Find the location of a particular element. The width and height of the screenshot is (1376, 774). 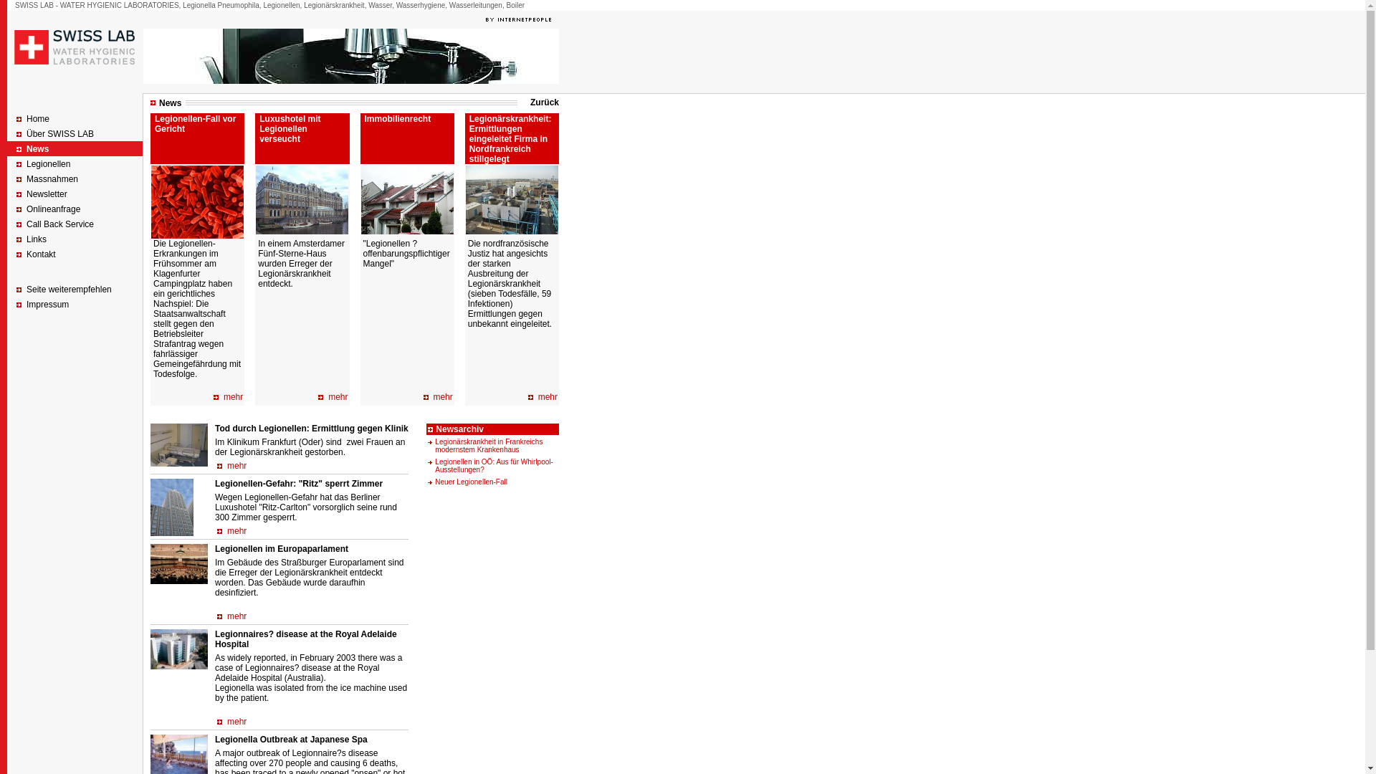

Kontakt is located at coordinates (42, 254).